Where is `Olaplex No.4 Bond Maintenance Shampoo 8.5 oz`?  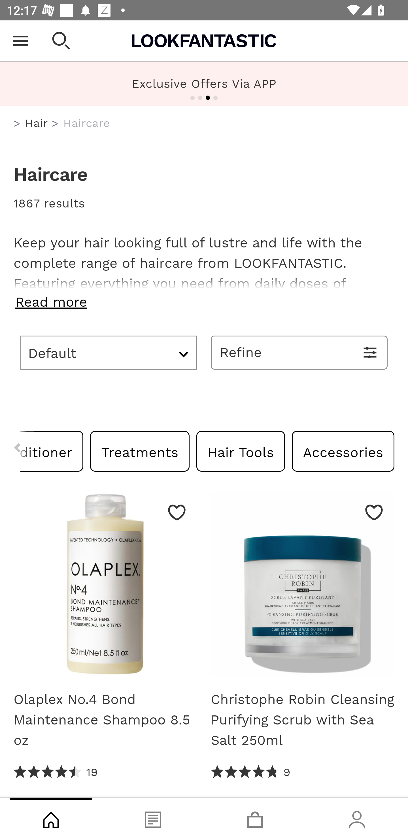 Olaplex No.4 Bond Maintenance Shampoo 8.5 oz is located at coordinates (105, 720).